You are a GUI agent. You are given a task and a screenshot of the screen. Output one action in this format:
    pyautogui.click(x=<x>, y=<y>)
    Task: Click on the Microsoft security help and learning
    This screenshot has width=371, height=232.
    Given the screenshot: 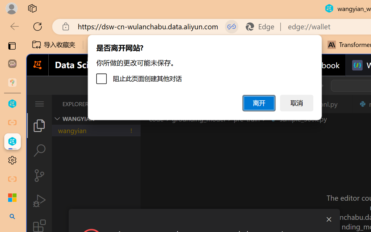 What is the action you would take?
    pyautogui.click(x=12, y=198)
    